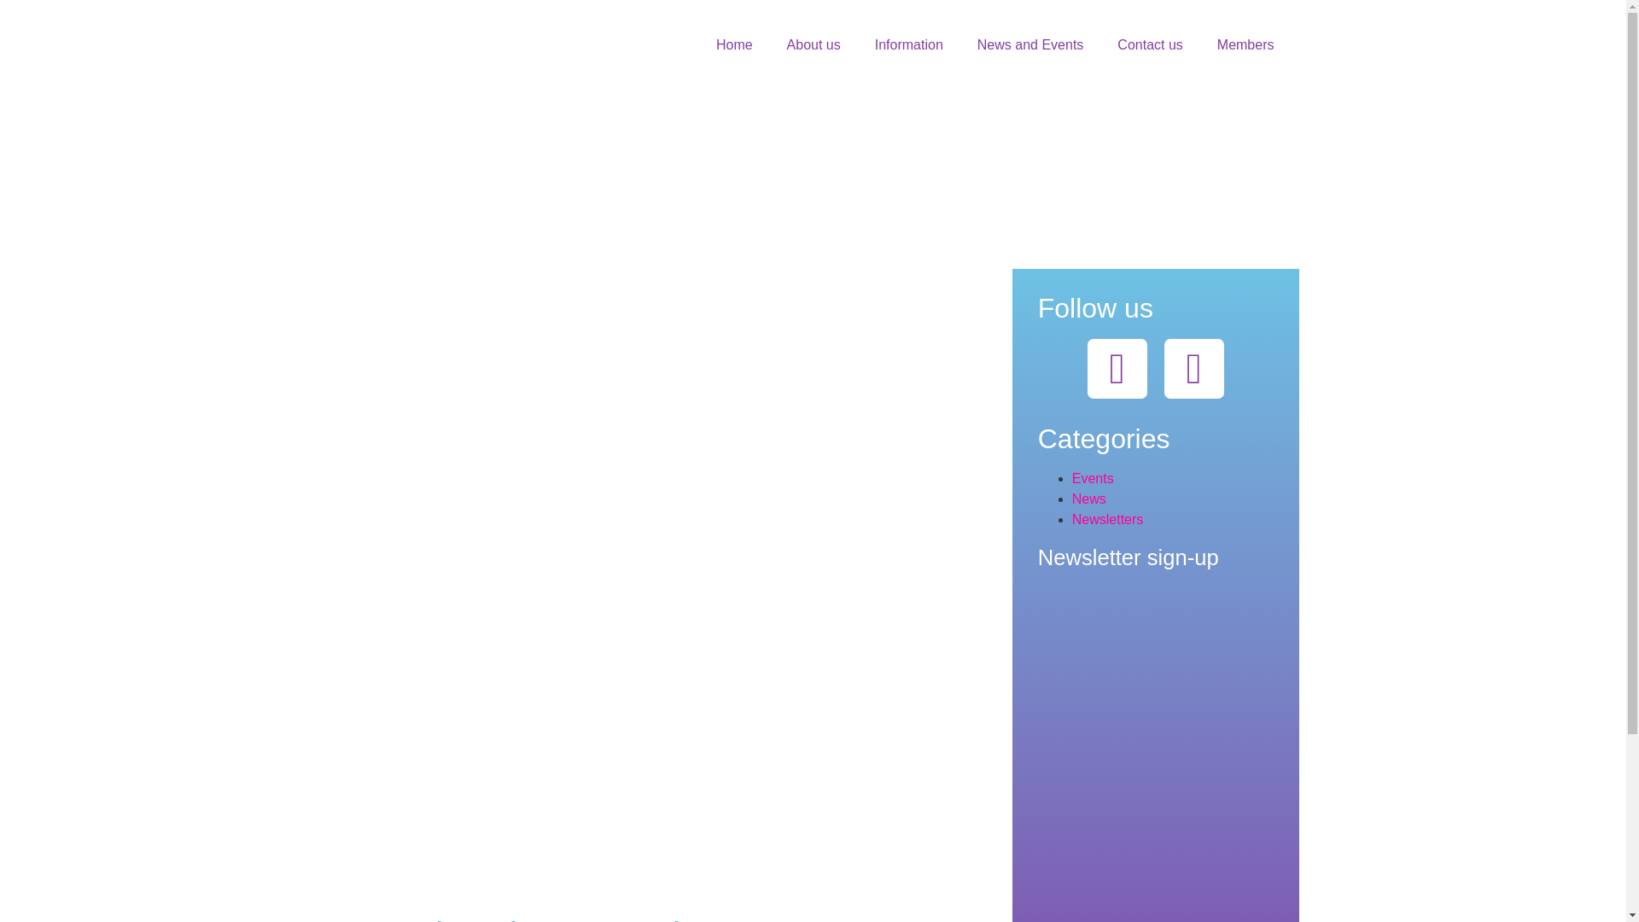 This screenshot has width=1639, height=922. What do you see at coordinates (908, 44) in the screenshot?
I see `Information` at bounding box center [908, 44].